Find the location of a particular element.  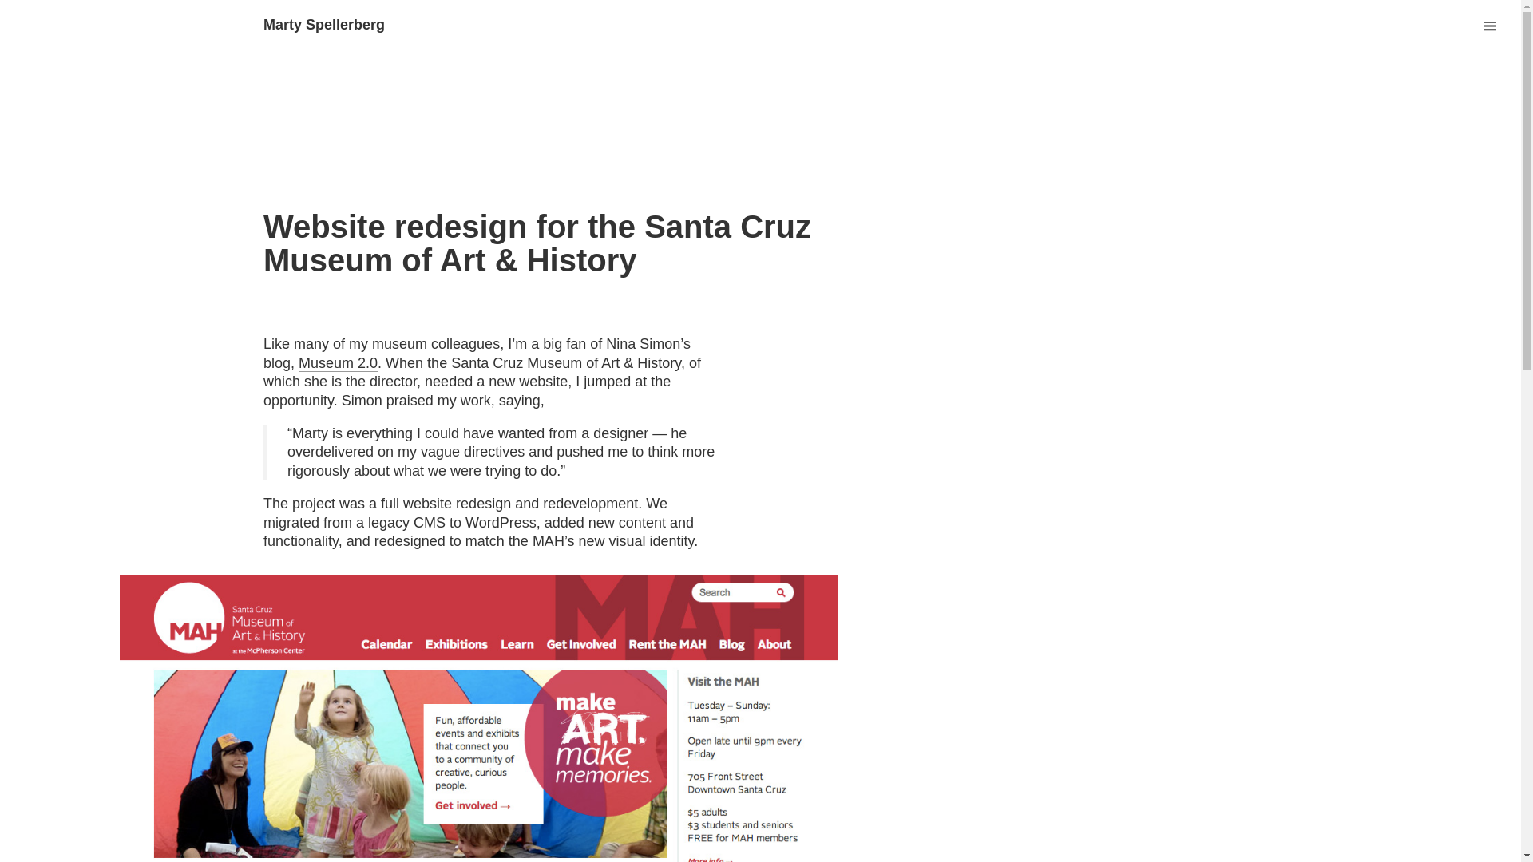

Marty Spellerberg is located at coordinates (324, 24).